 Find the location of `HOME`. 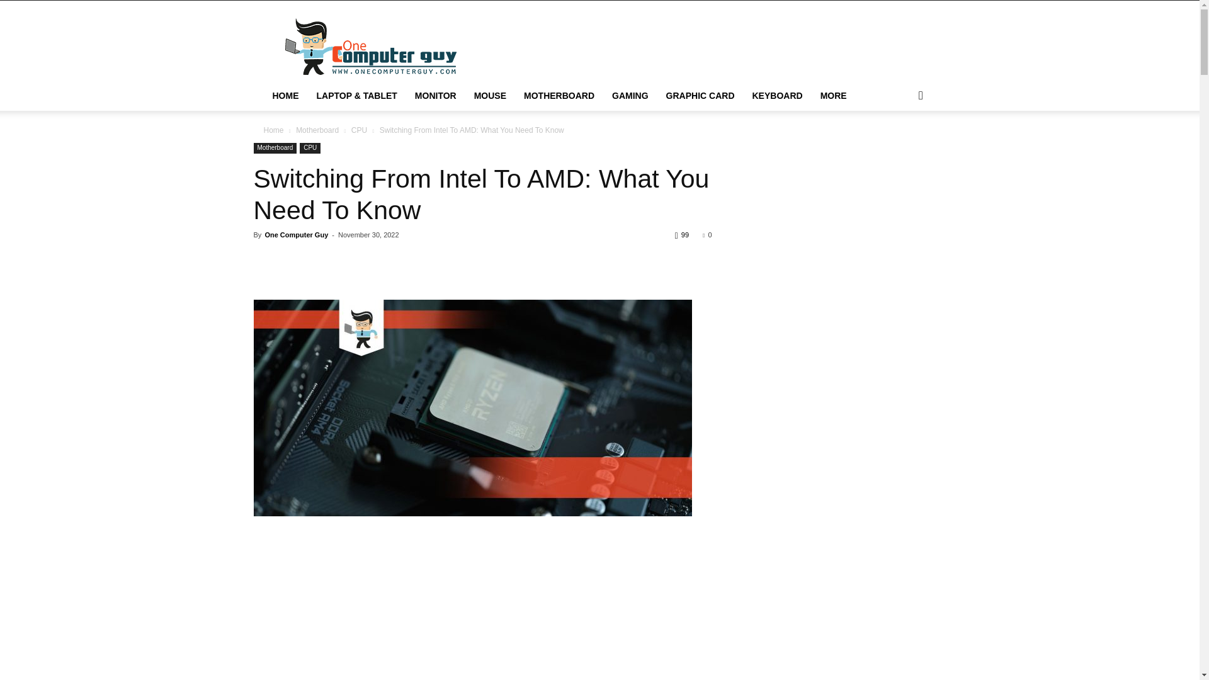

HOME is located at coordinates (285, 96).